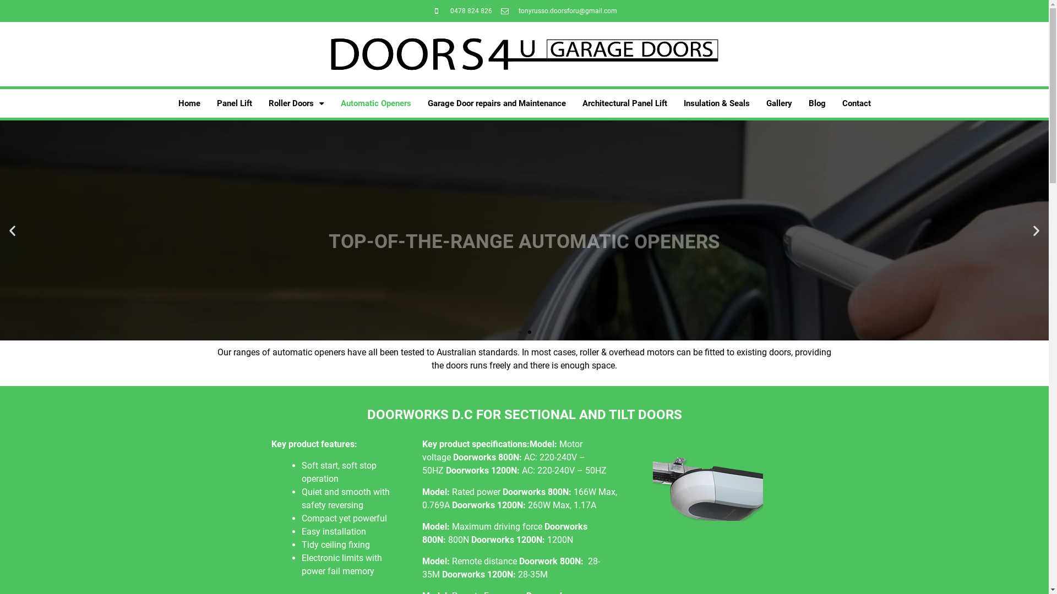  Describe the element at coordinates (716, 103) in the screenshot. I see `Insulation & Seals` at that location.